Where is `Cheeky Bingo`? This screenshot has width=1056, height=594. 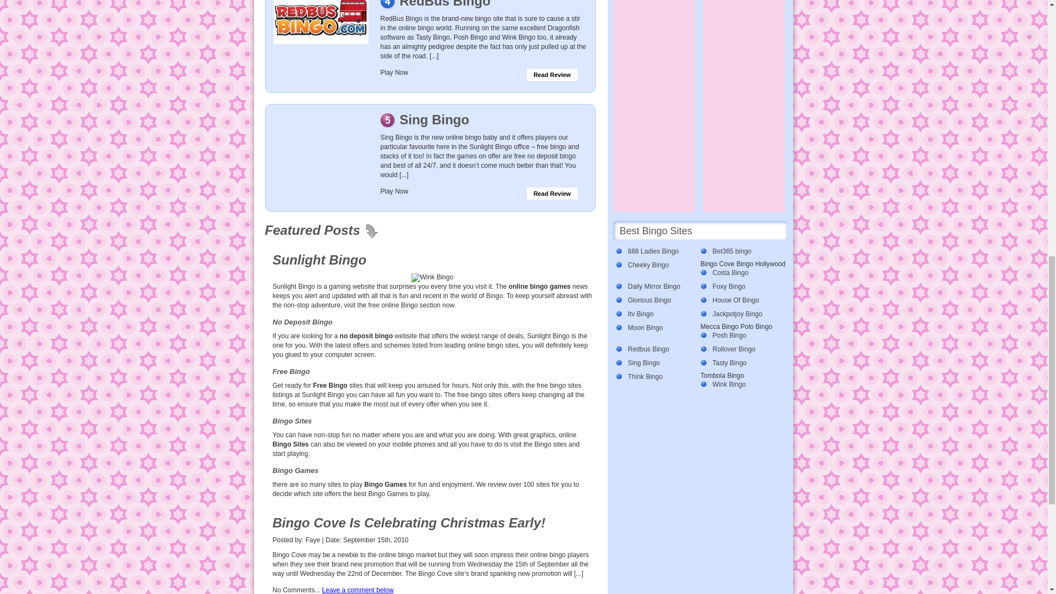 Cheeky Bingo is located at coordinates (654, 265).